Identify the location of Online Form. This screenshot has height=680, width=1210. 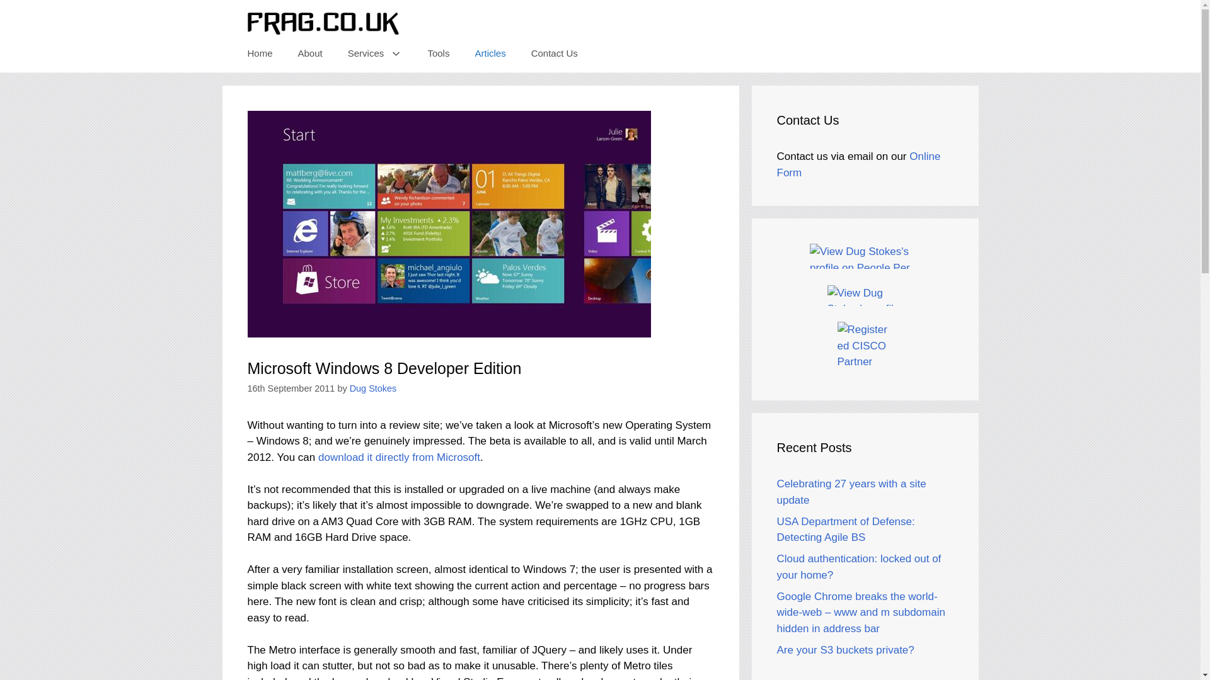
(858, 164).